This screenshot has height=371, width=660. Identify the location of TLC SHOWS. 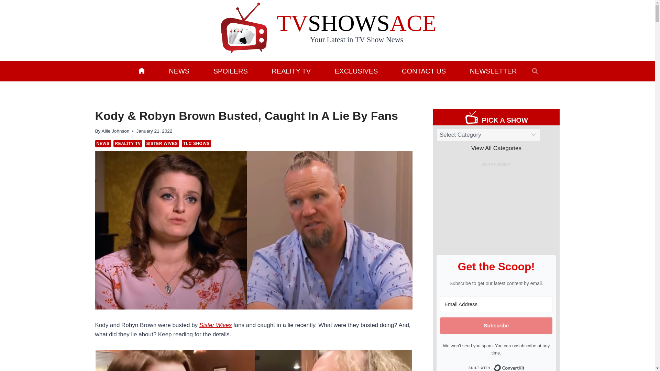
(197, 144).